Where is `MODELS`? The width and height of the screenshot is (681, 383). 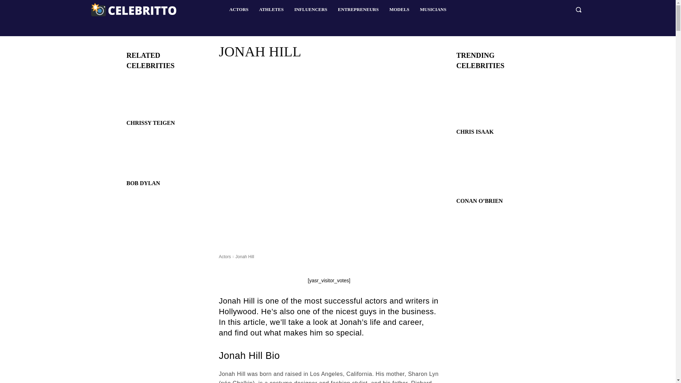
MODELS is located at coordinates (399, 10).